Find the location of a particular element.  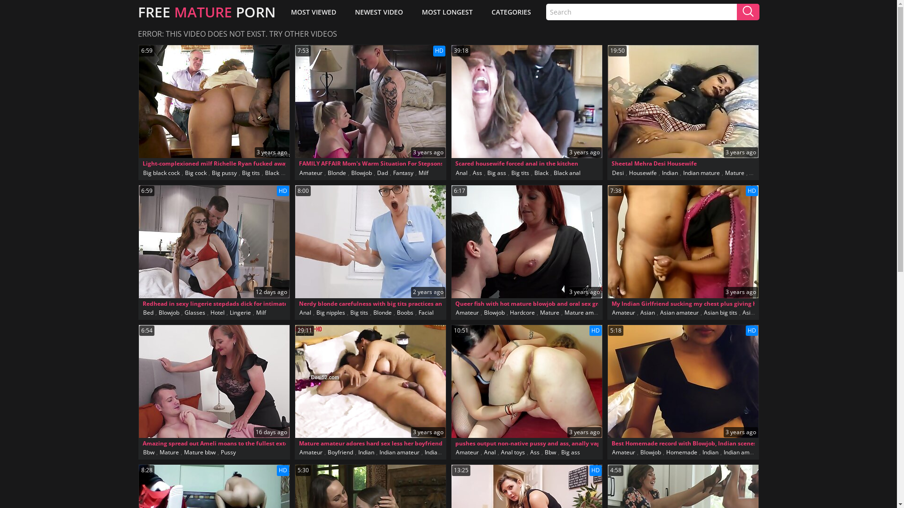

Asian amateur is located at coordinates (679, 312).